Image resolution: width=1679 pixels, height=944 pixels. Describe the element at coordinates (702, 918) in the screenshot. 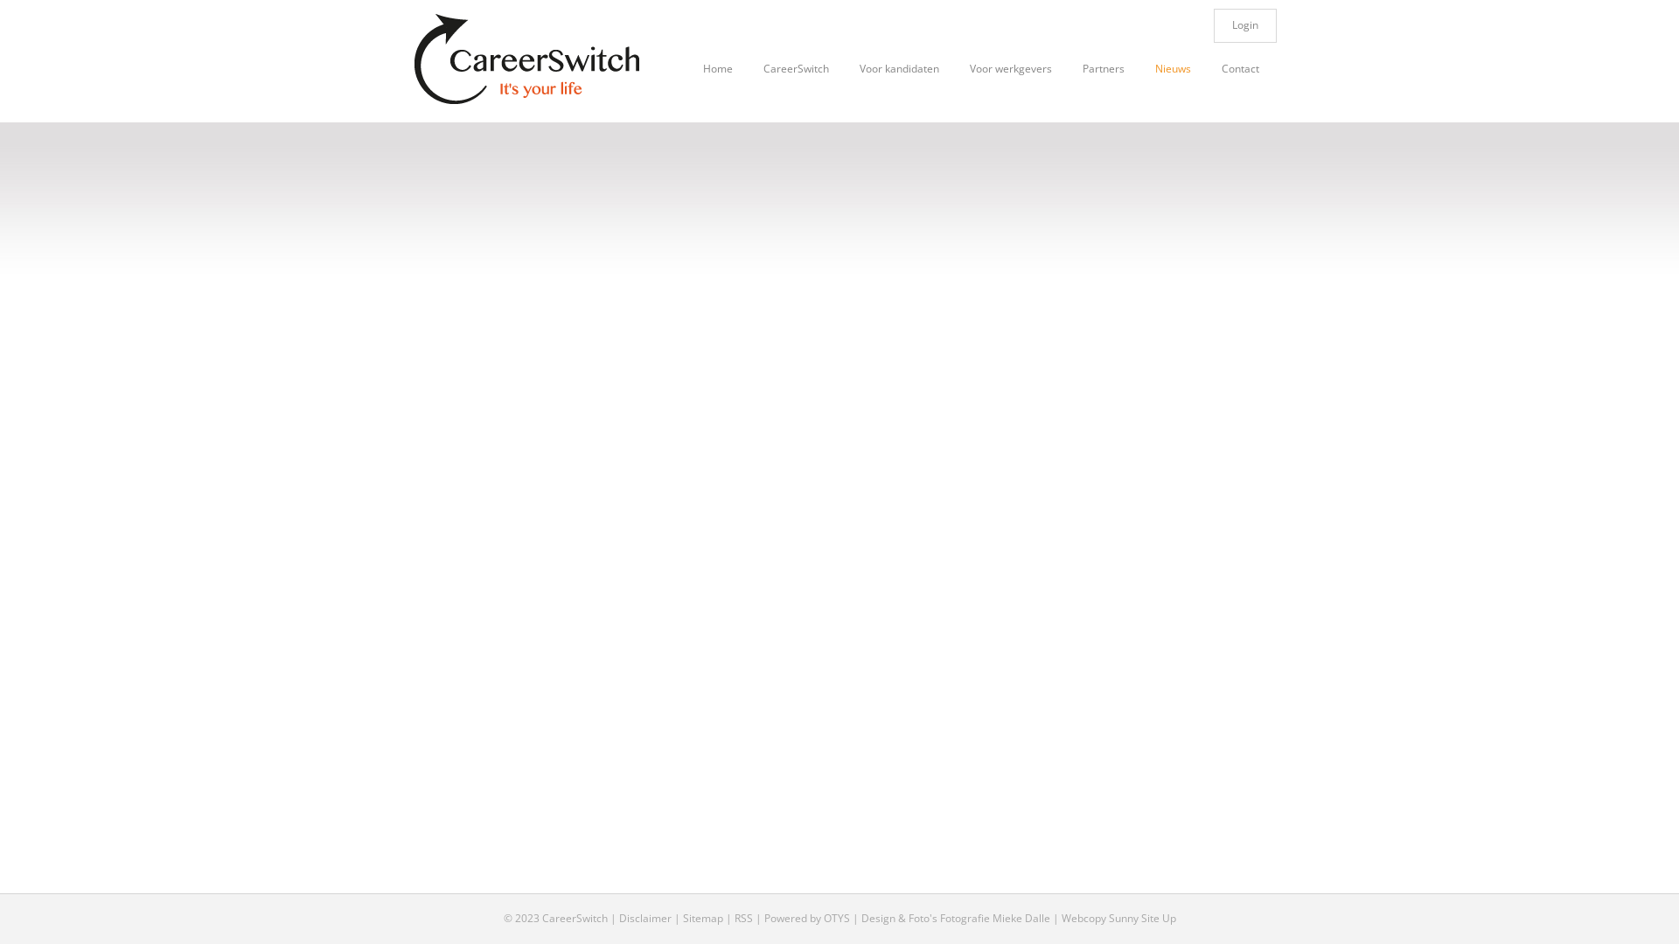

I see `Sitemap` at that location.